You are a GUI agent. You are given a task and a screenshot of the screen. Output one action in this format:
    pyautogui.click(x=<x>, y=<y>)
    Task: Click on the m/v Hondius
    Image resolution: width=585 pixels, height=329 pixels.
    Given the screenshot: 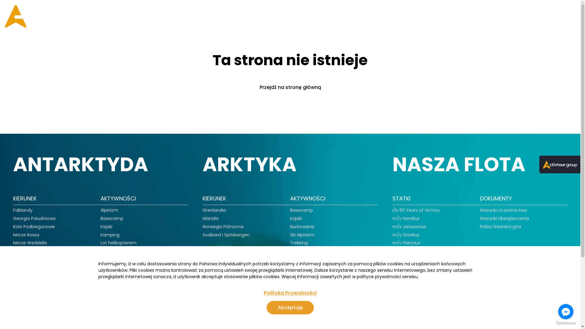 What is the action you would take?
    pyautogui.click(x=406, y=219)
    